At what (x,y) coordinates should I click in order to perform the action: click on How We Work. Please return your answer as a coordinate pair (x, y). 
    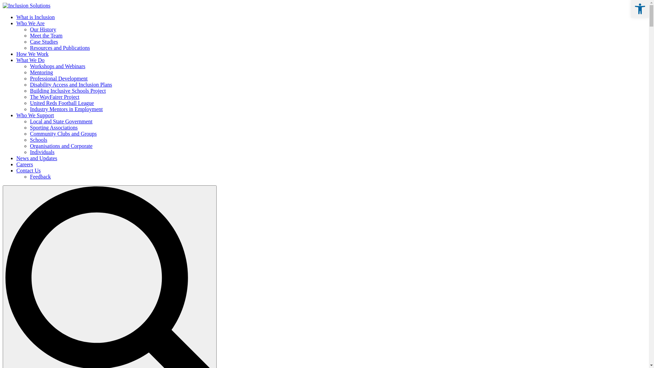
    Looking at the image, I should click on (33, 54).